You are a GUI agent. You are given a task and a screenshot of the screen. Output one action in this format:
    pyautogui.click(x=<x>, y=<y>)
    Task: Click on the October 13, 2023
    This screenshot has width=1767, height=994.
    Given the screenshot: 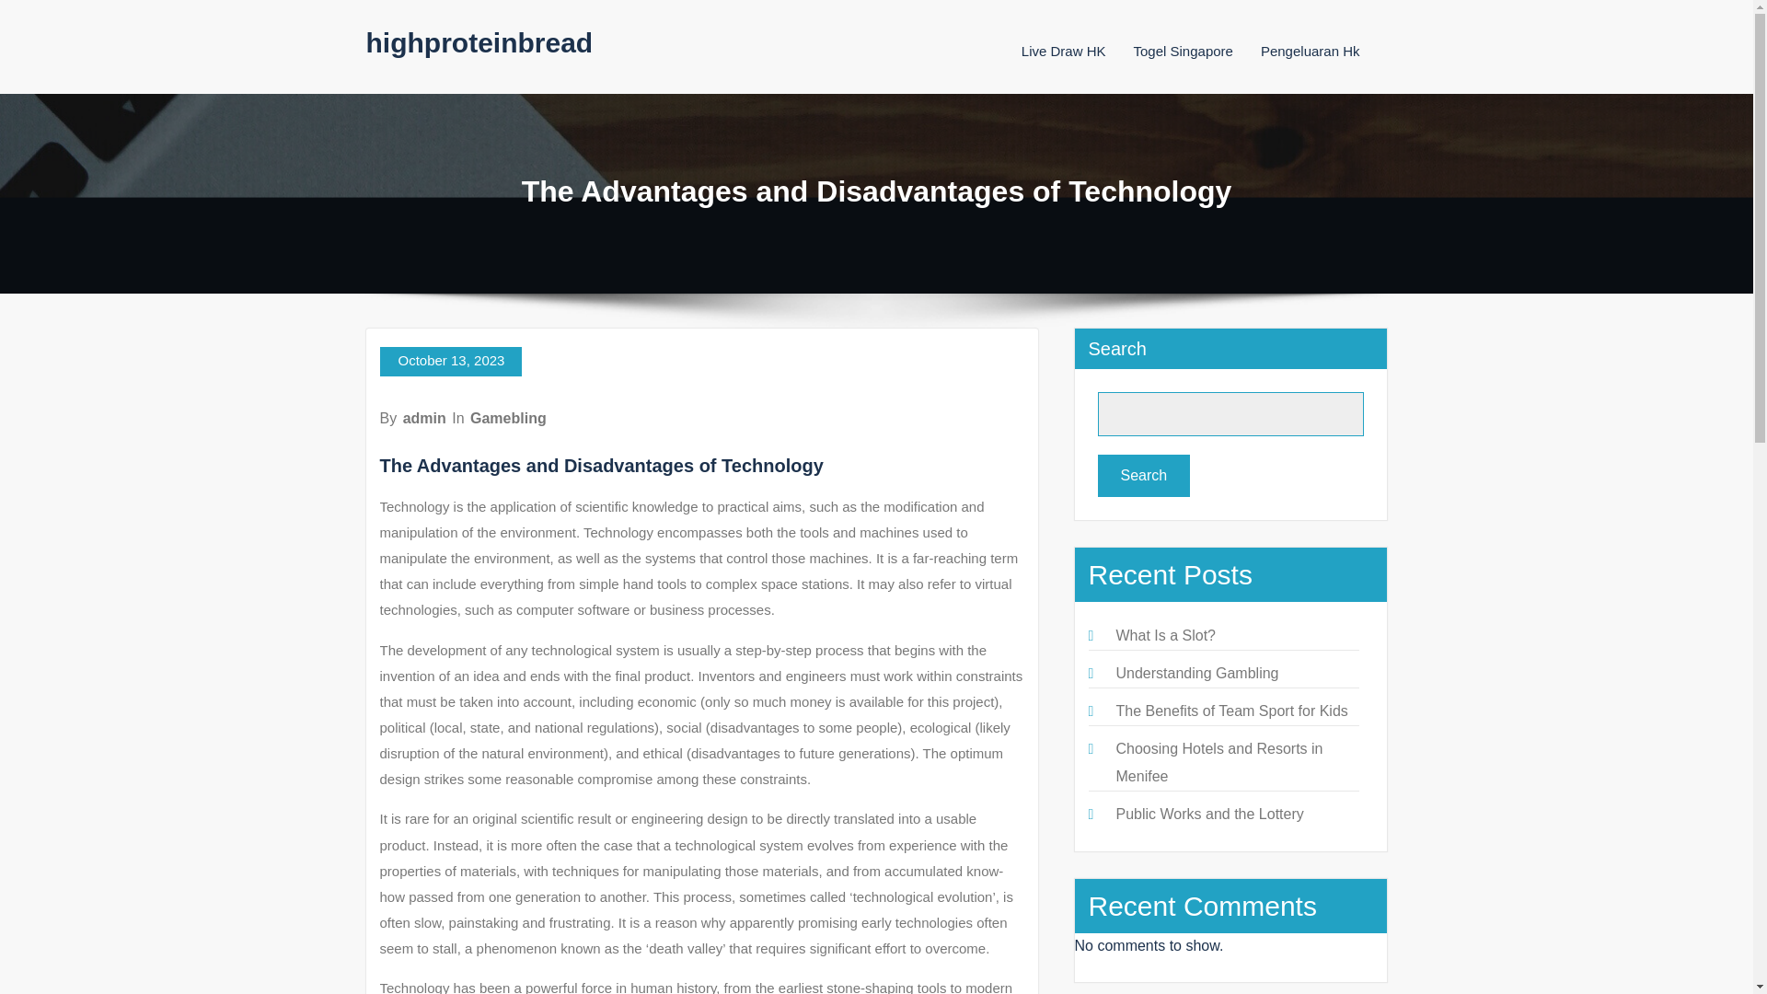 What is the action you would take?
    pyautogui.click(x=450, y=361)
    